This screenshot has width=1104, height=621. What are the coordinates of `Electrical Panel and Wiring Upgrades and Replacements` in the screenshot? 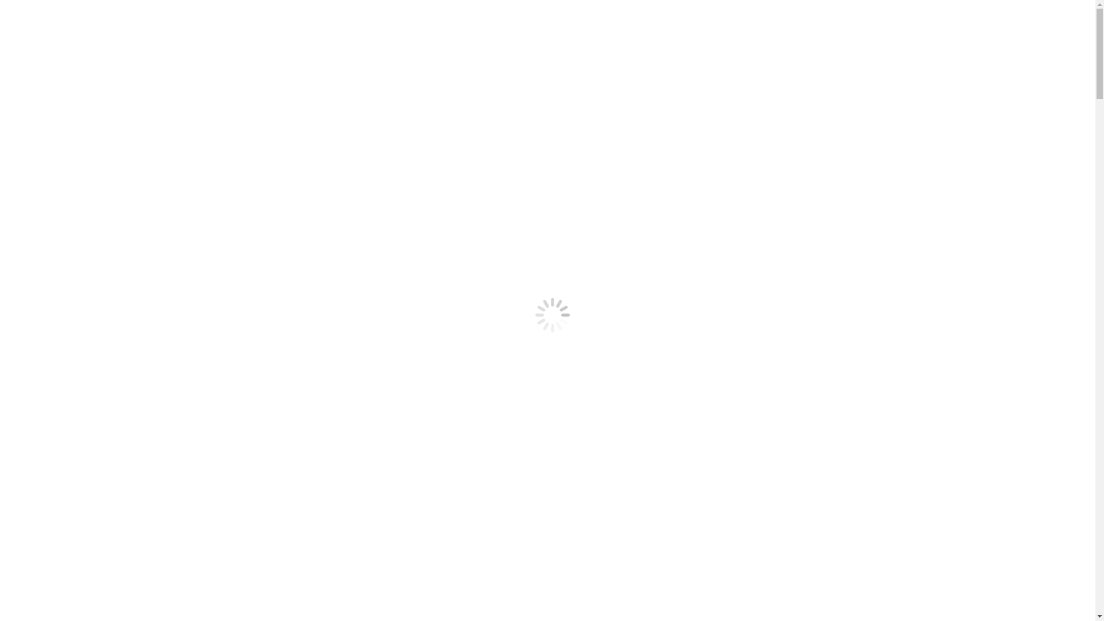 It's located at (155, 314).